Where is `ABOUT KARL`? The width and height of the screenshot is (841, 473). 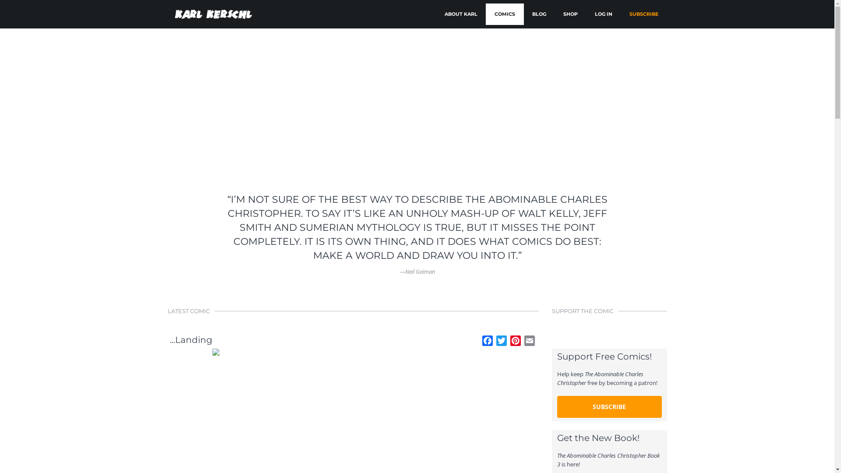
ABOUT KARL is located at coordinates (461, 14).